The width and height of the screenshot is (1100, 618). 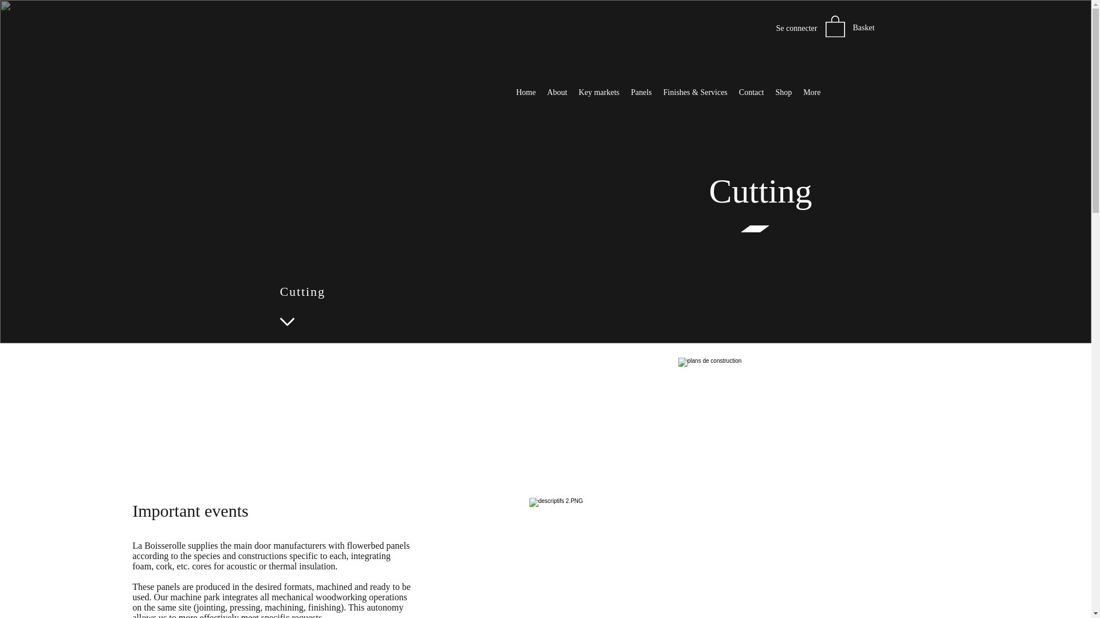 I want to click on LaBoisserolle-46.jpg, so click(x=819, y=420).